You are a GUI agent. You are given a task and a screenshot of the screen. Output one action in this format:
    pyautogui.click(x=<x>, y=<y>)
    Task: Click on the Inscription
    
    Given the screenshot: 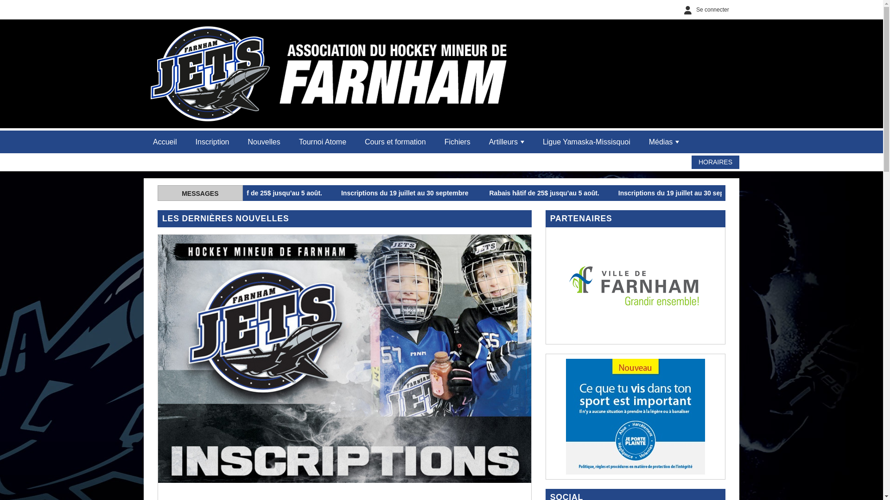 What is the action you would take?
    pyautogui.click(x=212, y=142)
    